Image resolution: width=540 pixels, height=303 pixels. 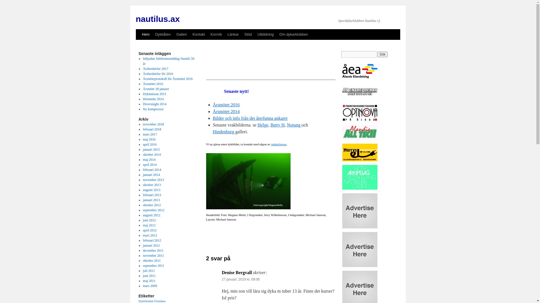 I want to click on januari 2014, so click(x=151, y=175).